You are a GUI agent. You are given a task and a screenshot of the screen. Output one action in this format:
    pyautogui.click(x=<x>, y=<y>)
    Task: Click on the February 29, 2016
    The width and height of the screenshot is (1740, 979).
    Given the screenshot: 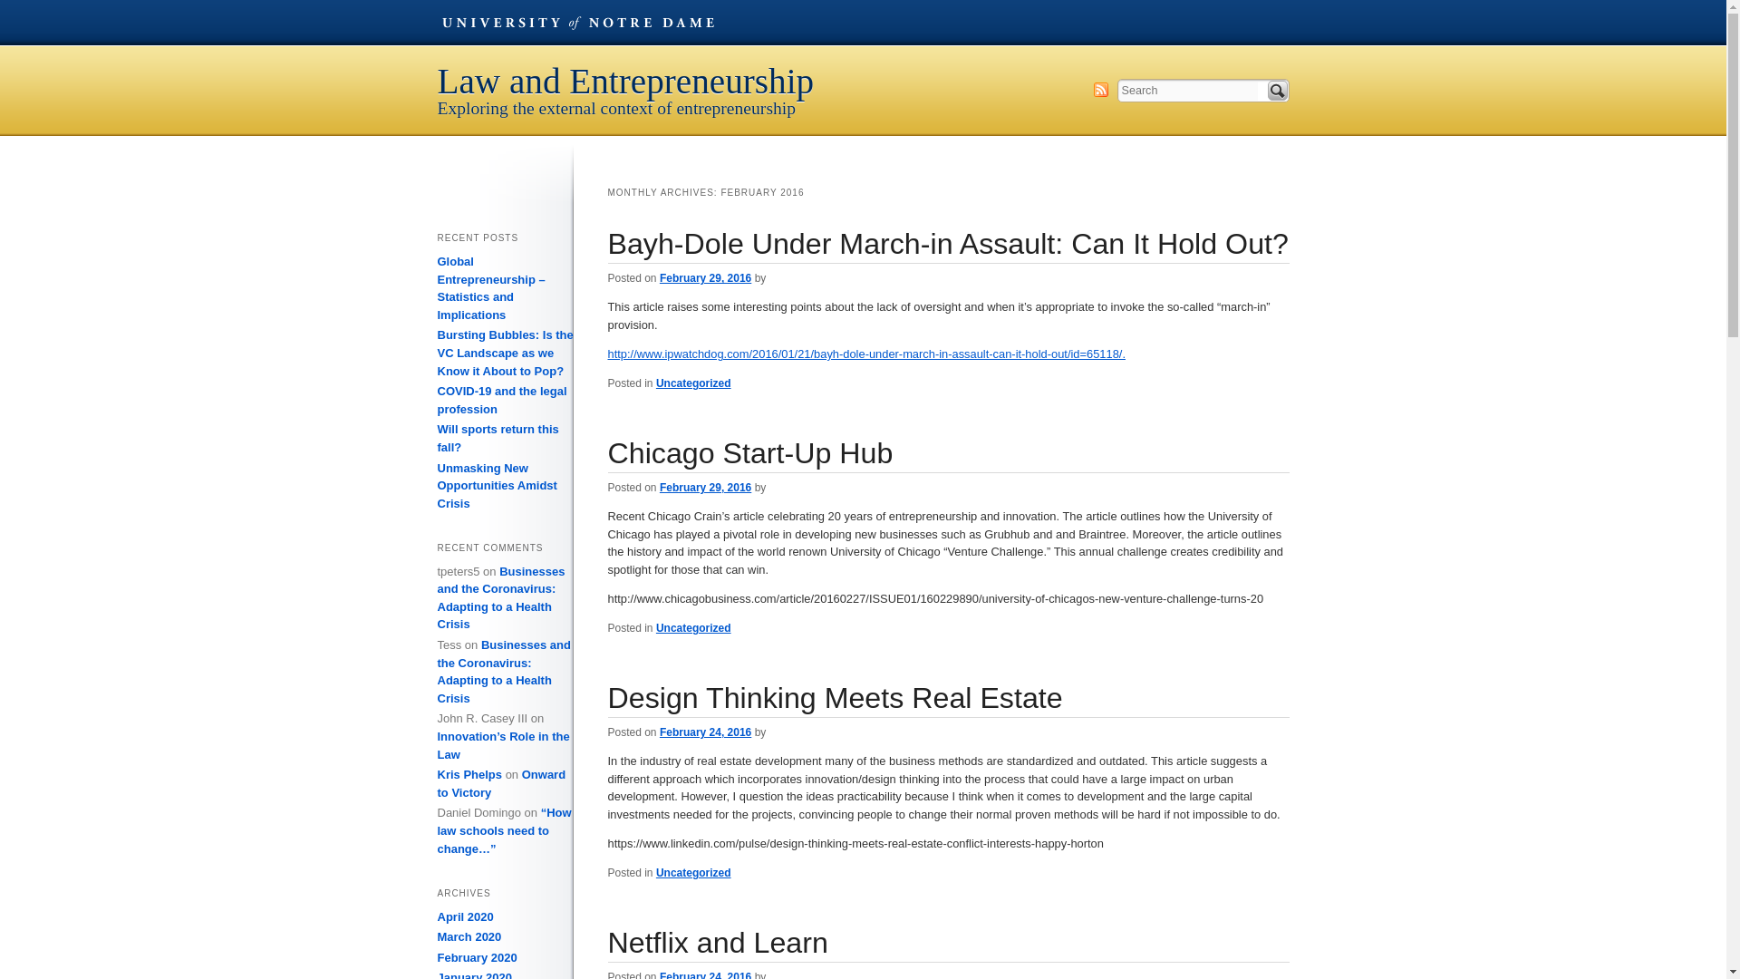 What is the action you would take?
    pyautogui.click(x=705, y=278)
    